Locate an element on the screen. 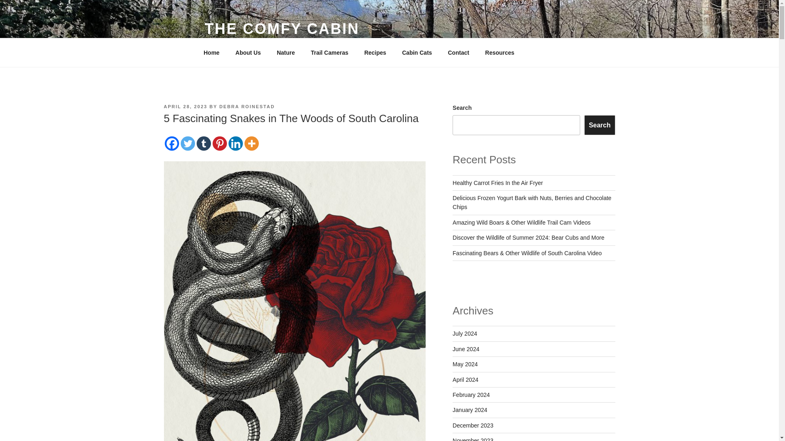  APRIL 28, 2023 is located at coordinates (185, 106).